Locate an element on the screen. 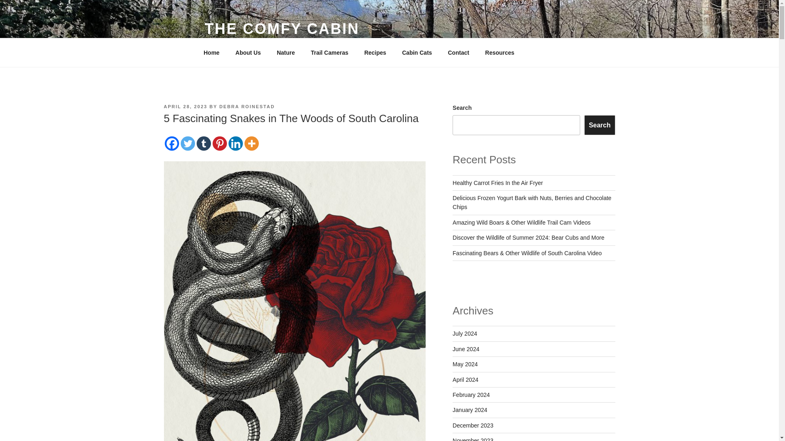  APRIL 28, 2023 is located at coordinates (185, 106).